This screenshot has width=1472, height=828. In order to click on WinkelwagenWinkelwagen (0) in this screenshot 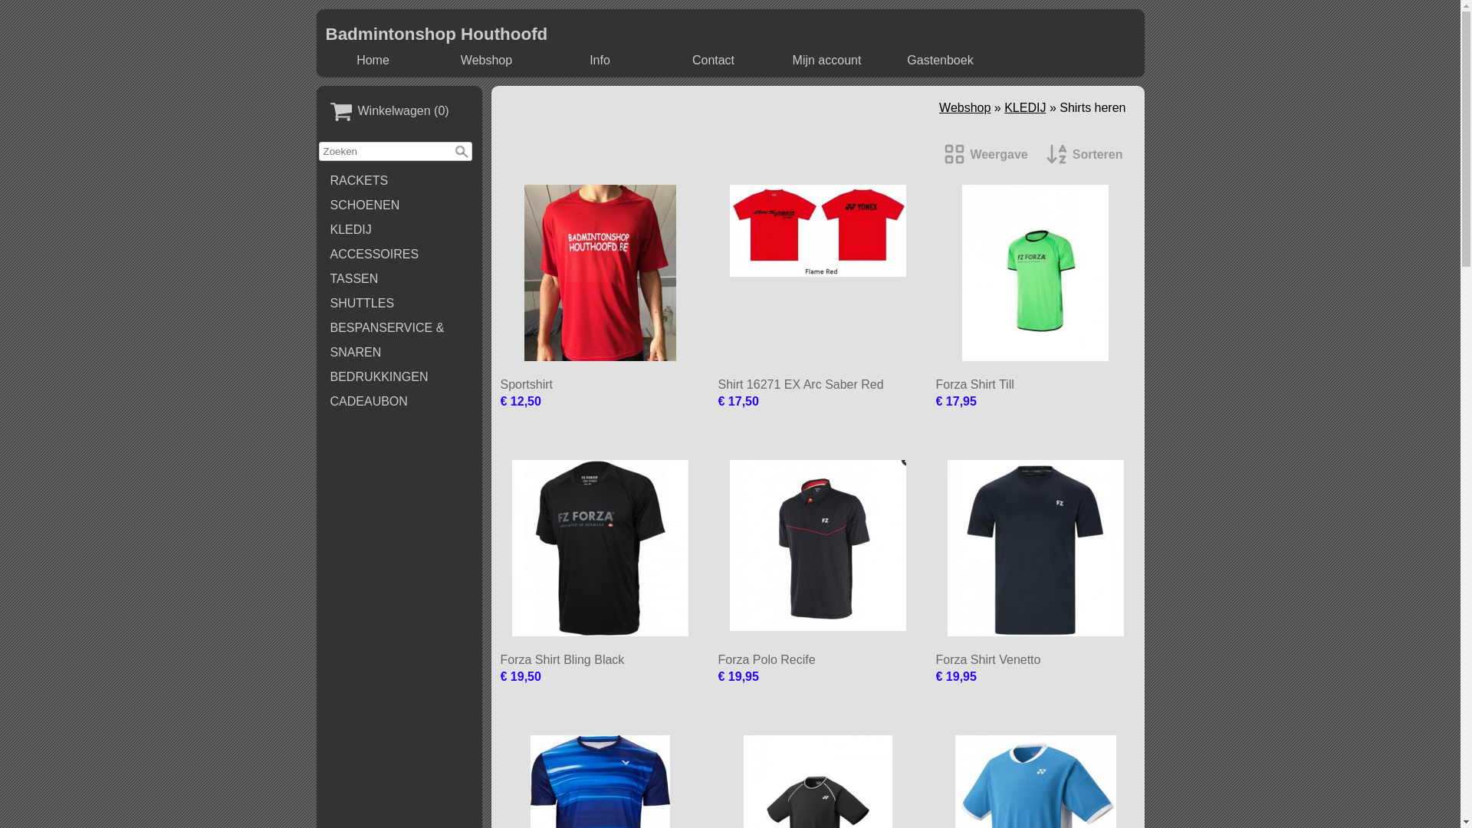, I will do `click(399, 112)`.